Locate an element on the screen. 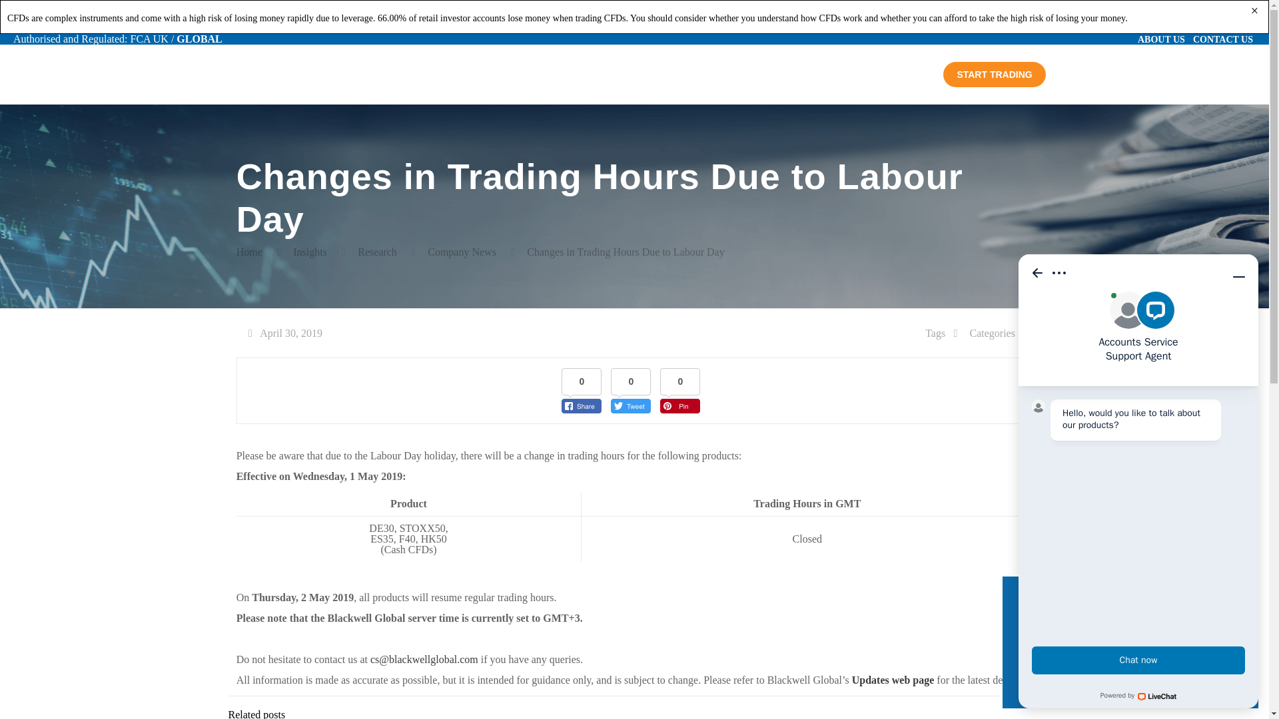  FCA UK is located at coordinates (149, 39).